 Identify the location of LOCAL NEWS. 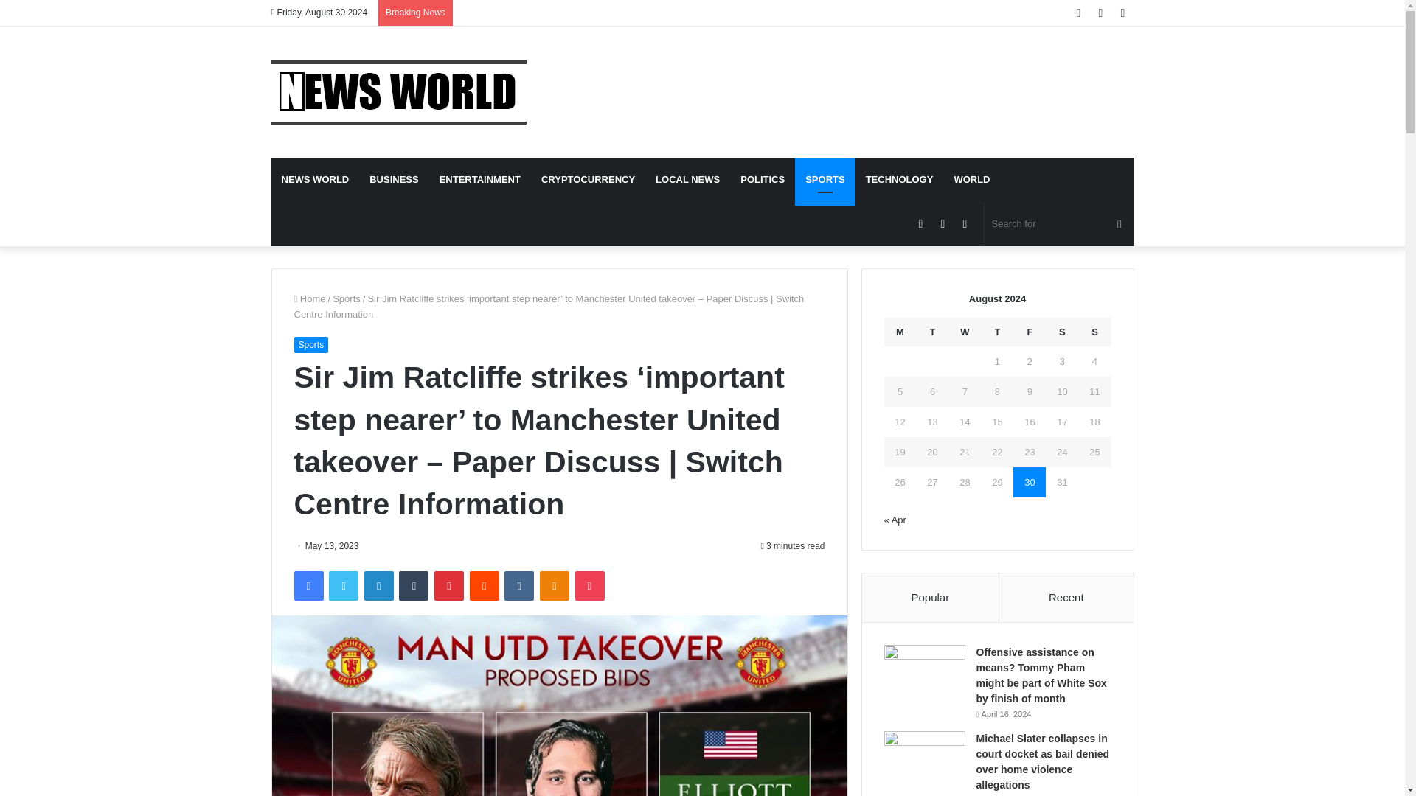
(687, 180).